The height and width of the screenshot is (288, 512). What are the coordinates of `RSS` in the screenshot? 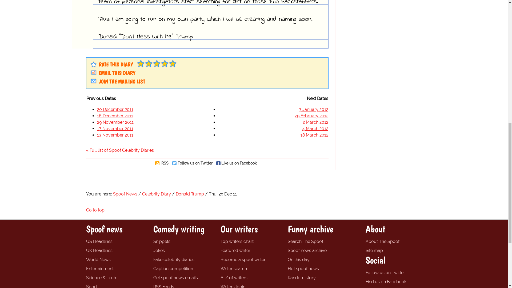 It's located at (163, 163).